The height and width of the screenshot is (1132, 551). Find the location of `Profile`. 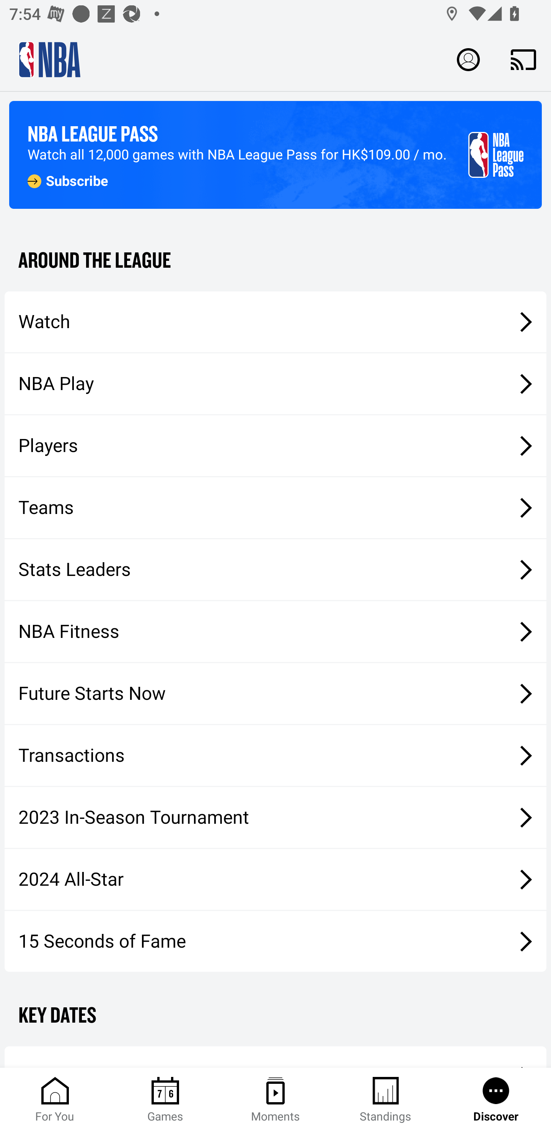

Profile is located at coordinates (468, 59).